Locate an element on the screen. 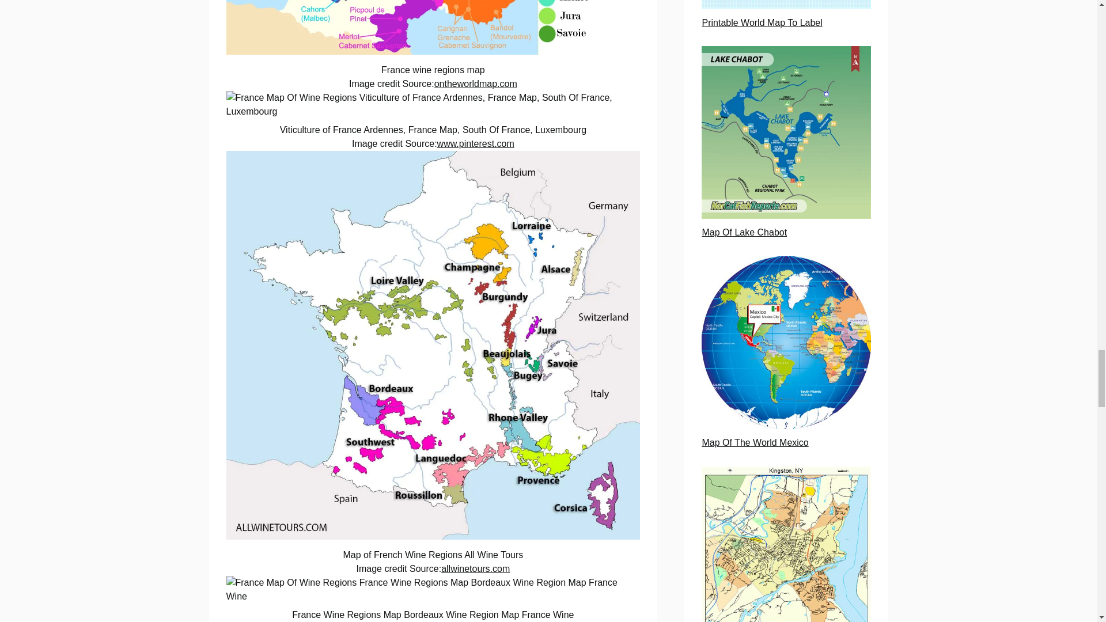 The image size is (1106, 622). France Map Of Wine Regions France wine regions map is located at coordinates (433, 28).